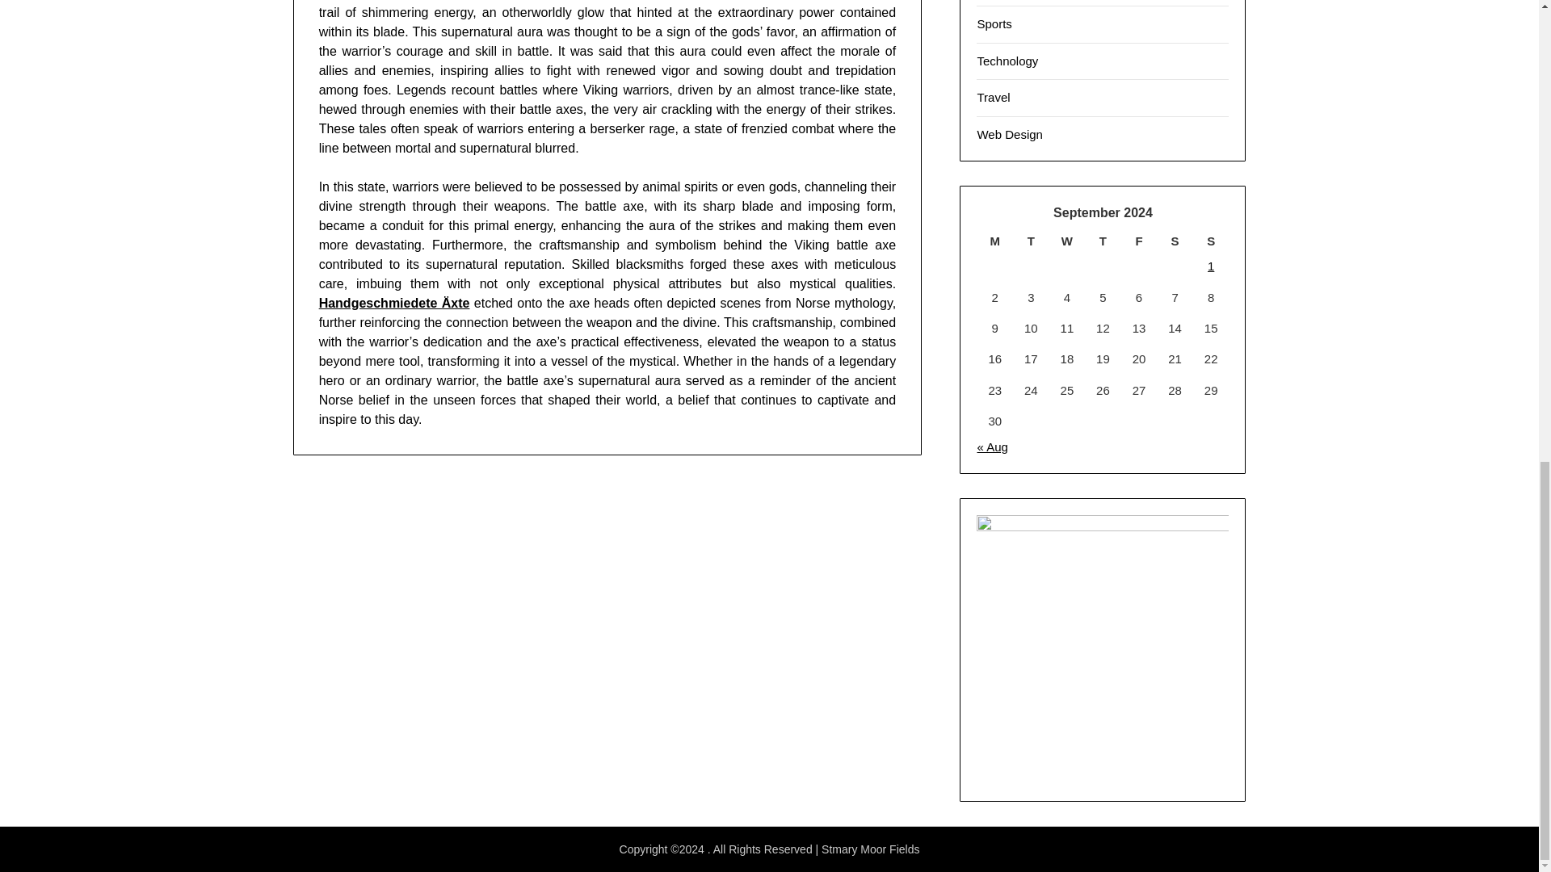 This screenshot has width=1551, height=872. What do you see at coordinates (1007, 61) in the screenshot?
I see `Technology` at bounding box center [1007, 61].